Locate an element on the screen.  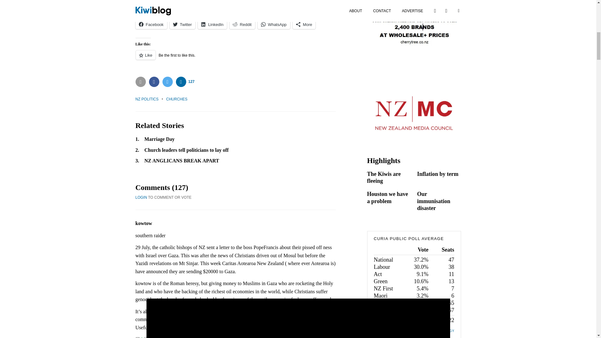
NZ POLITICS is located at coordinates (147, 99).